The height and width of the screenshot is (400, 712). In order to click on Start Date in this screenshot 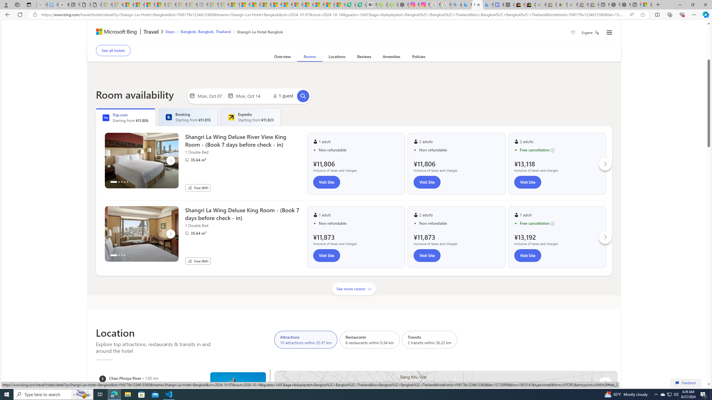, I will do `click(211, 96)`.